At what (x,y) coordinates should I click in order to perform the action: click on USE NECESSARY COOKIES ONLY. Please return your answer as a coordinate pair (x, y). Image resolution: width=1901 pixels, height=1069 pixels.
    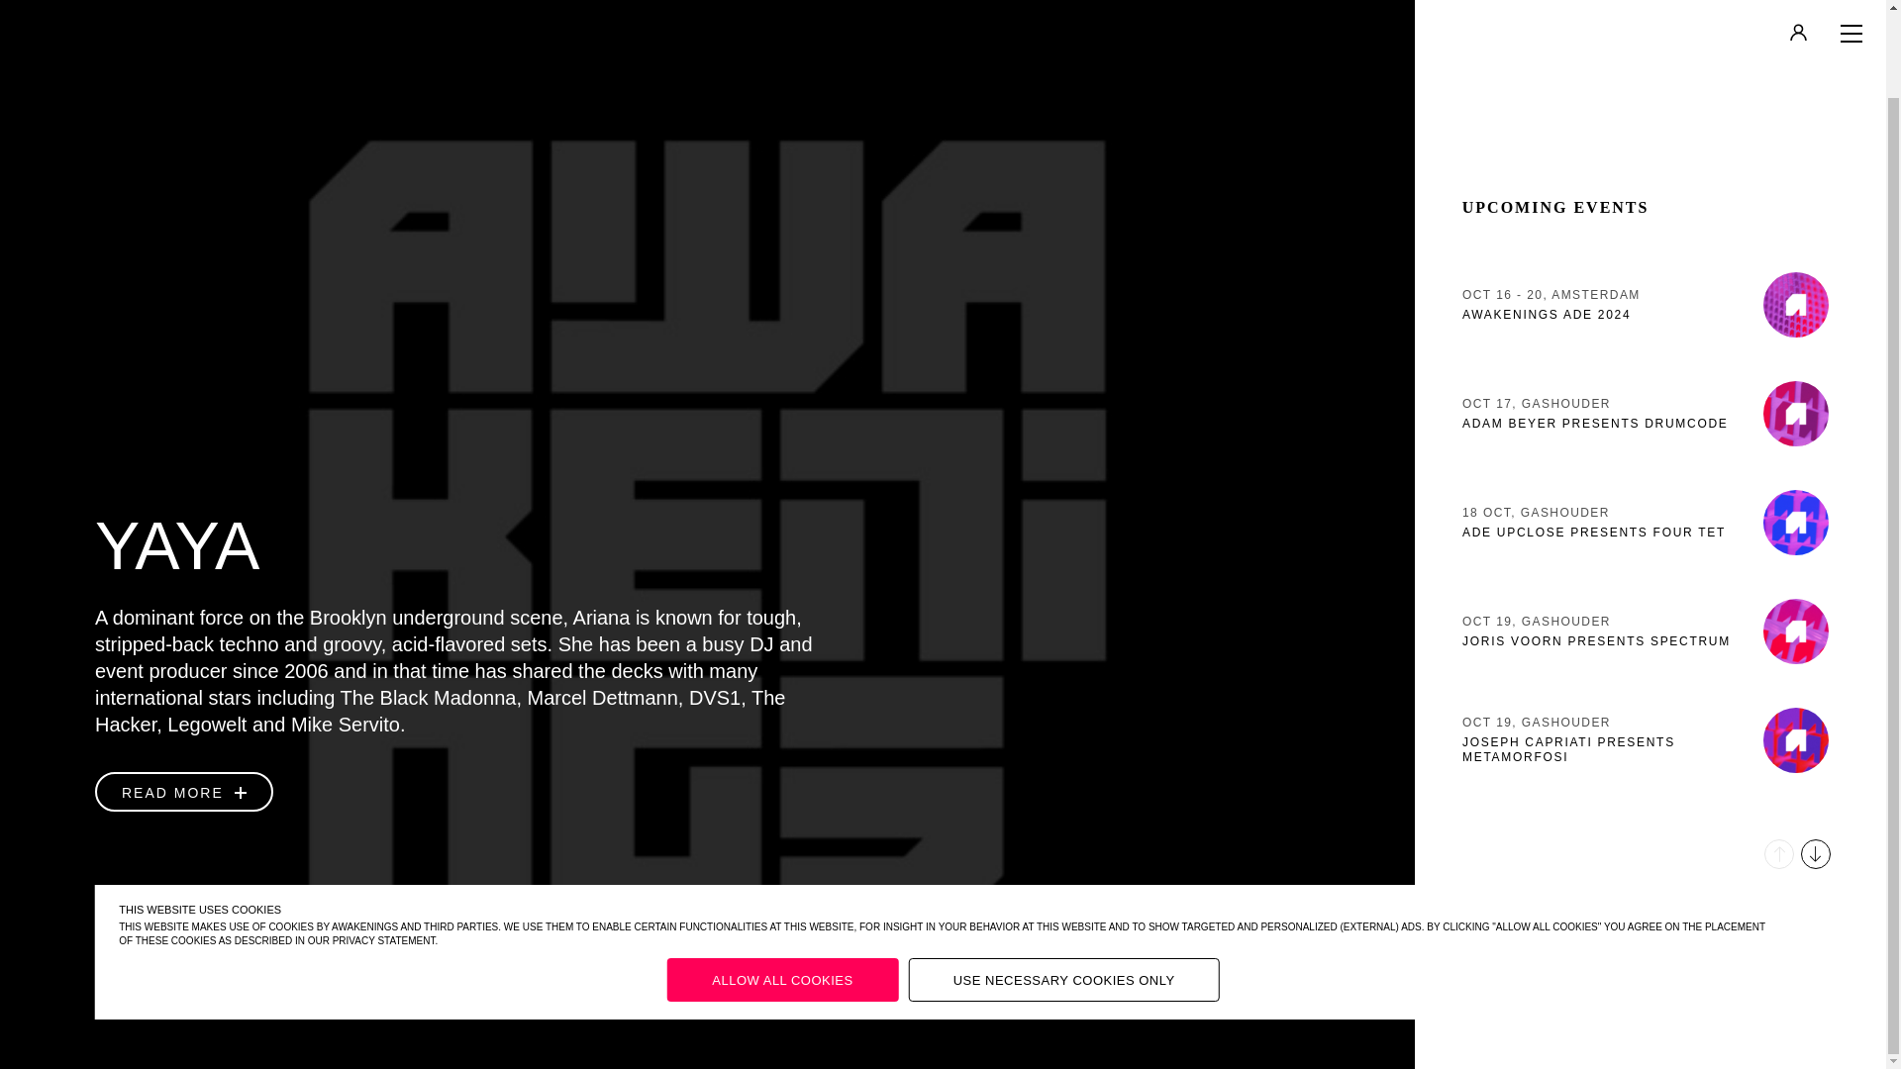
    Looking at the image, I should click on (1650, 321).